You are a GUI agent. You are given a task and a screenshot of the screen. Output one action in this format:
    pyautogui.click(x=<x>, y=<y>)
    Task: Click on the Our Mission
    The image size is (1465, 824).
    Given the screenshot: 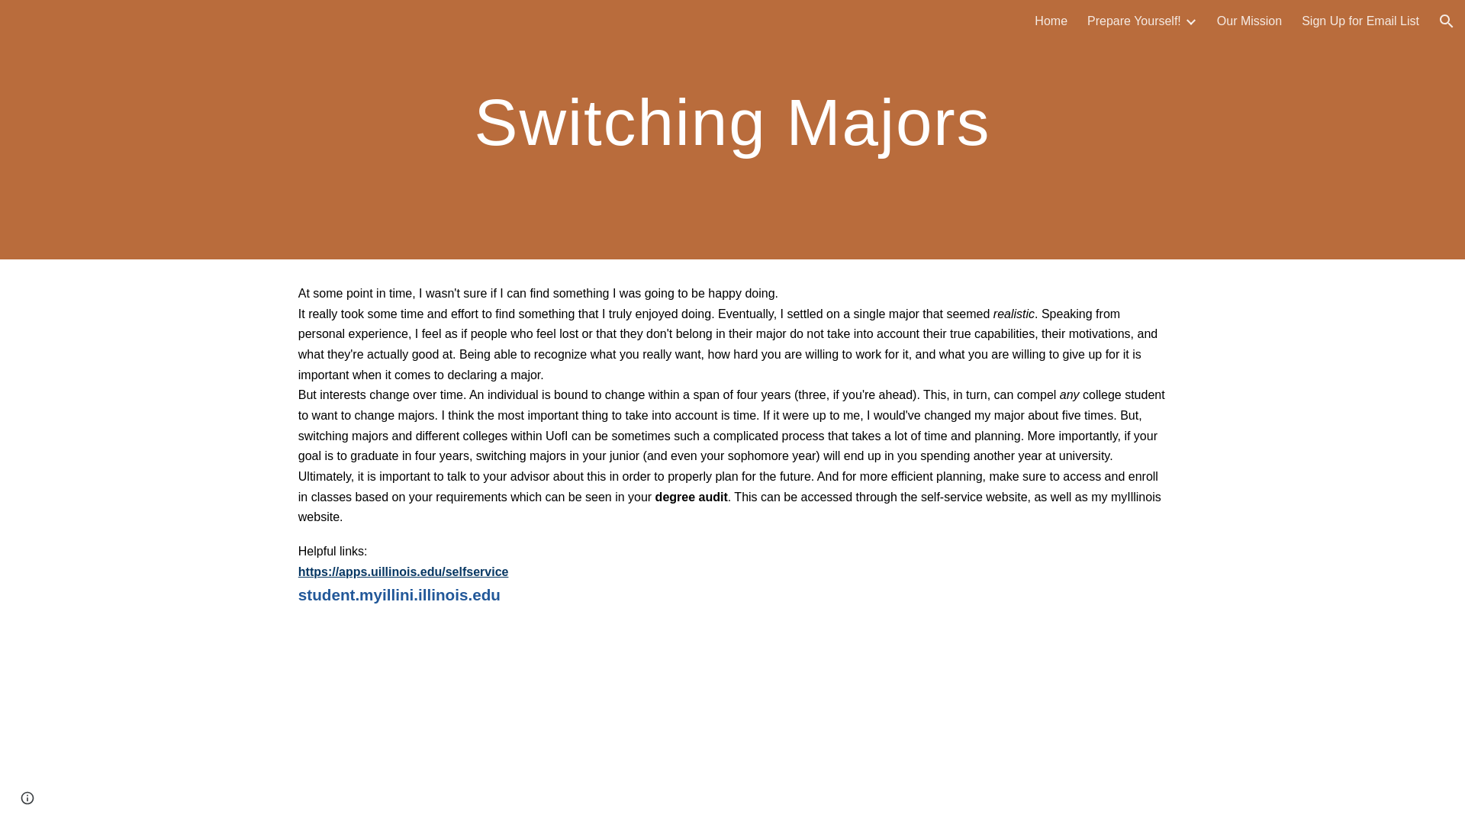 What is the action you would take?
    pyautogui.click(x=1250, y=21)
    